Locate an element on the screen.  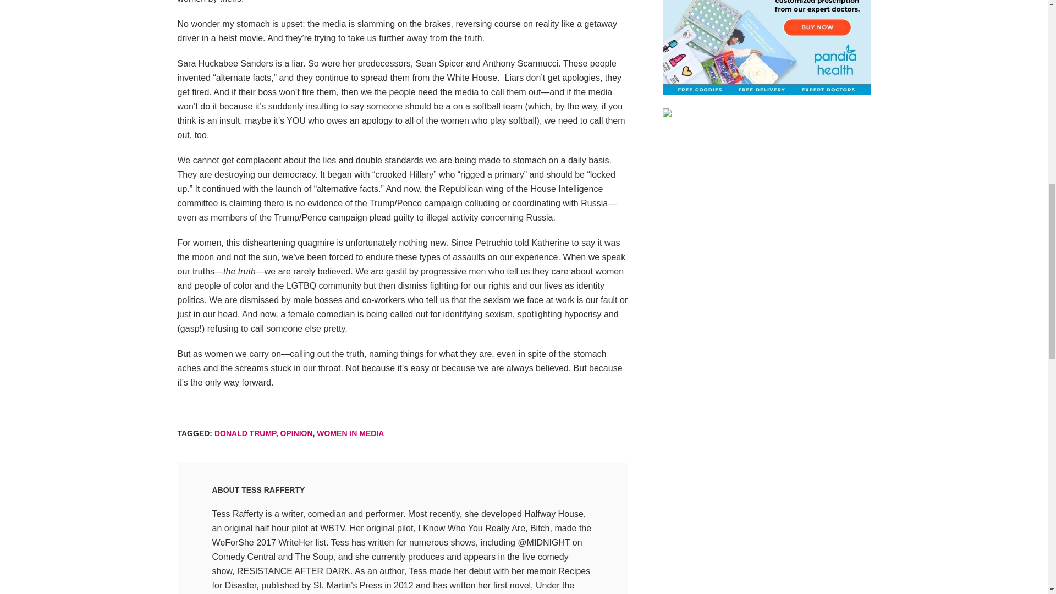
TESS RAFFERTY is located at coordinates (273, 490).